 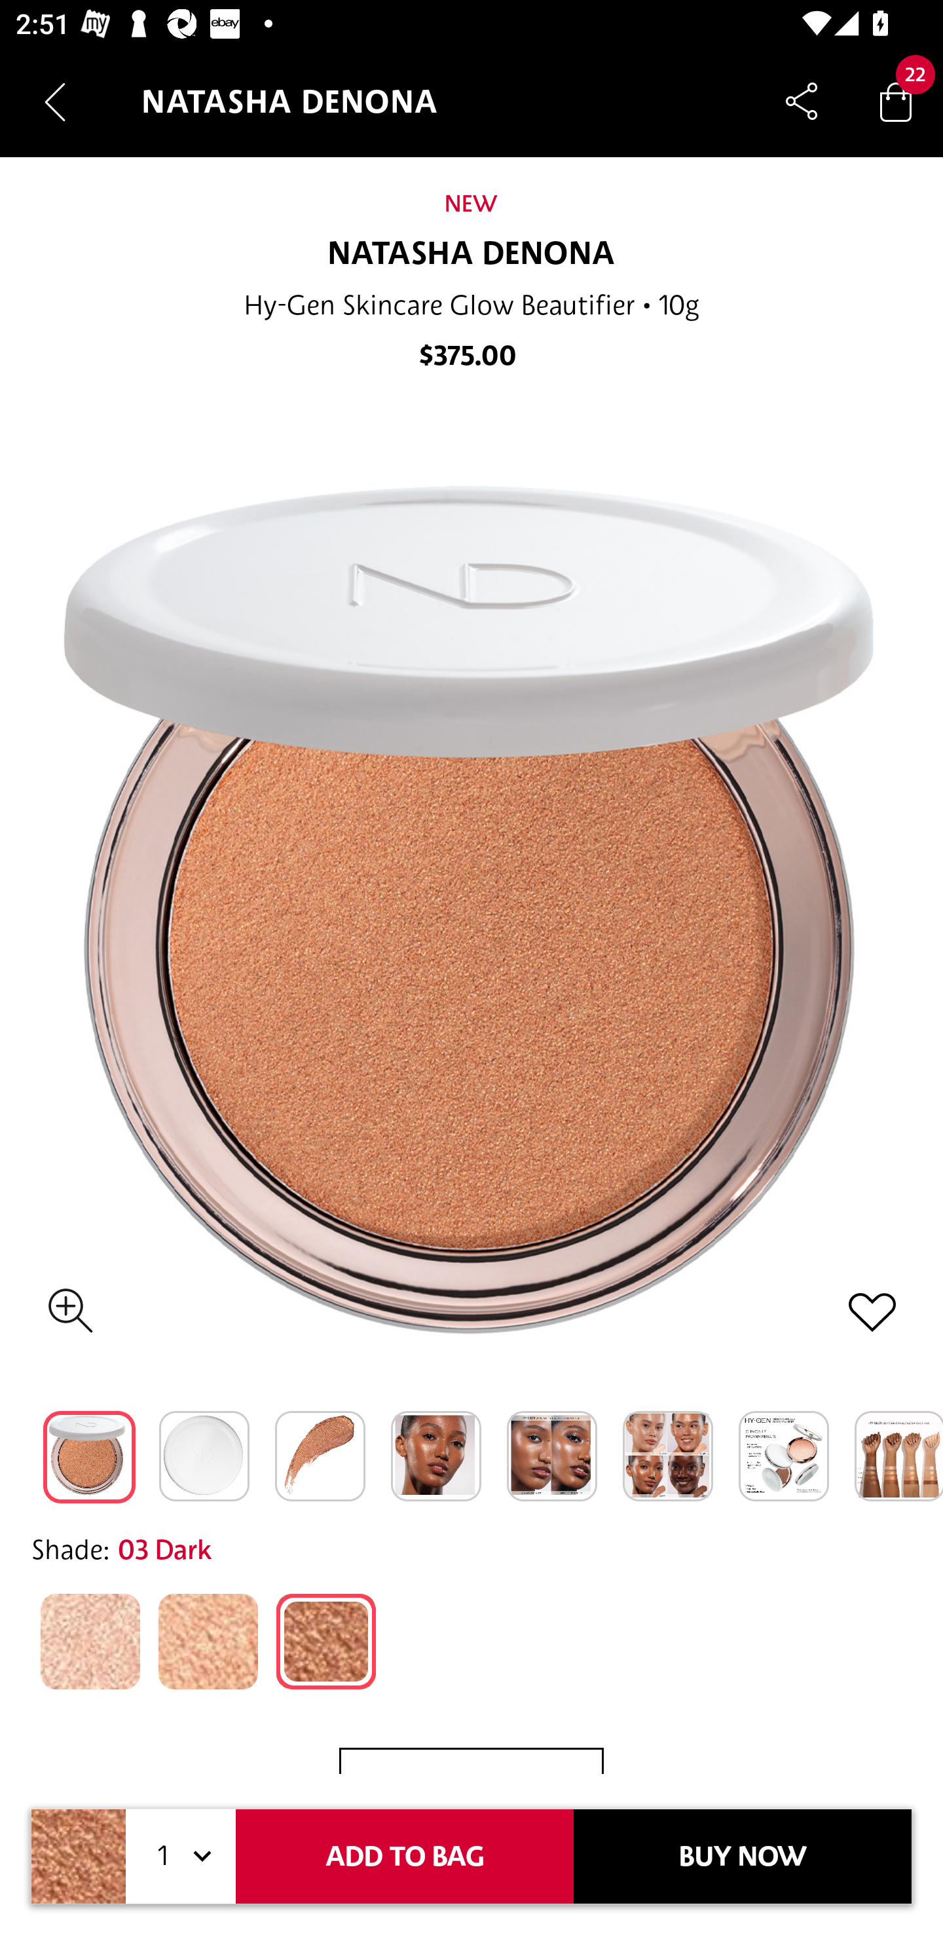 What do you see at coordinates (802, 101) in the screenshot?
I see `Share` at bounding box center [802, 101].